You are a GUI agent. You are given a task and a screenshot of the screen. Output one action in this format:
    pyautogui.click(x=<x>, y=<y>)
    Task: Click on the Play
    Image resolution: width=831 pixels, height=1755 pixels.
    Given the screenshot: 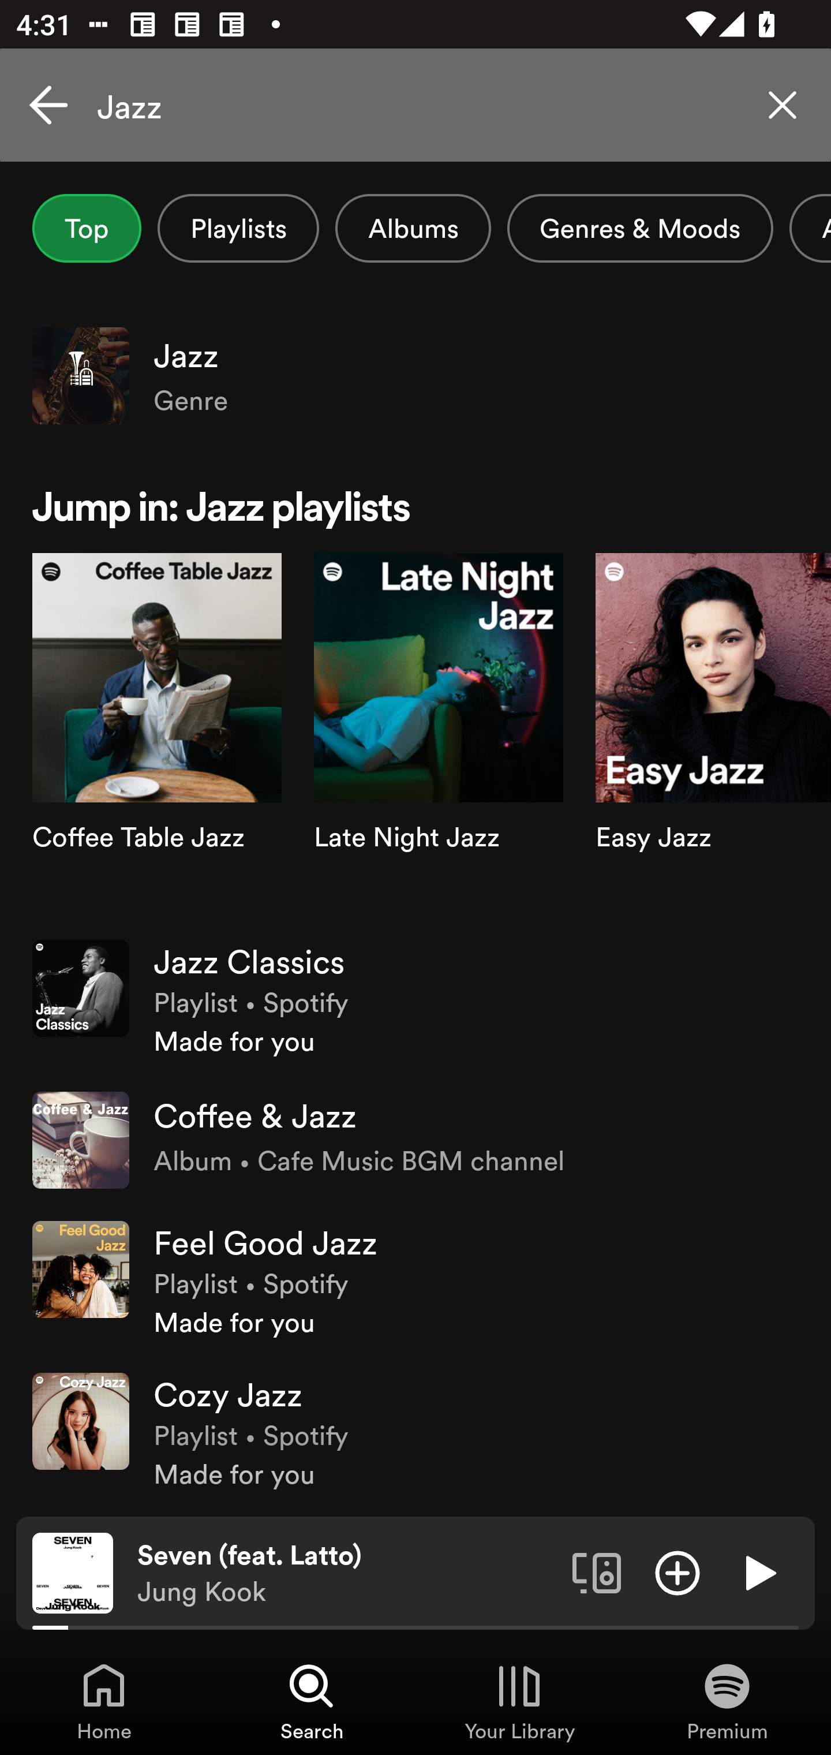 What is the action you would take?
    pyautogui.click(x=758, y=1572)
    